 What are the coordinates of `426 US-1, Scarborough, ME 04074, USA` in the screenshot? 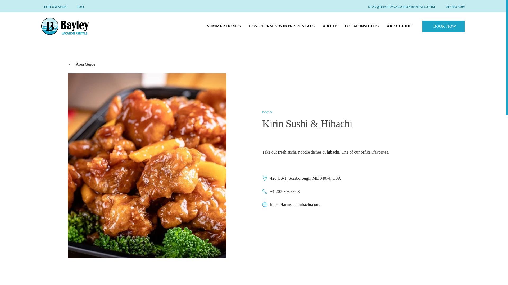 It's located at (350, 178).